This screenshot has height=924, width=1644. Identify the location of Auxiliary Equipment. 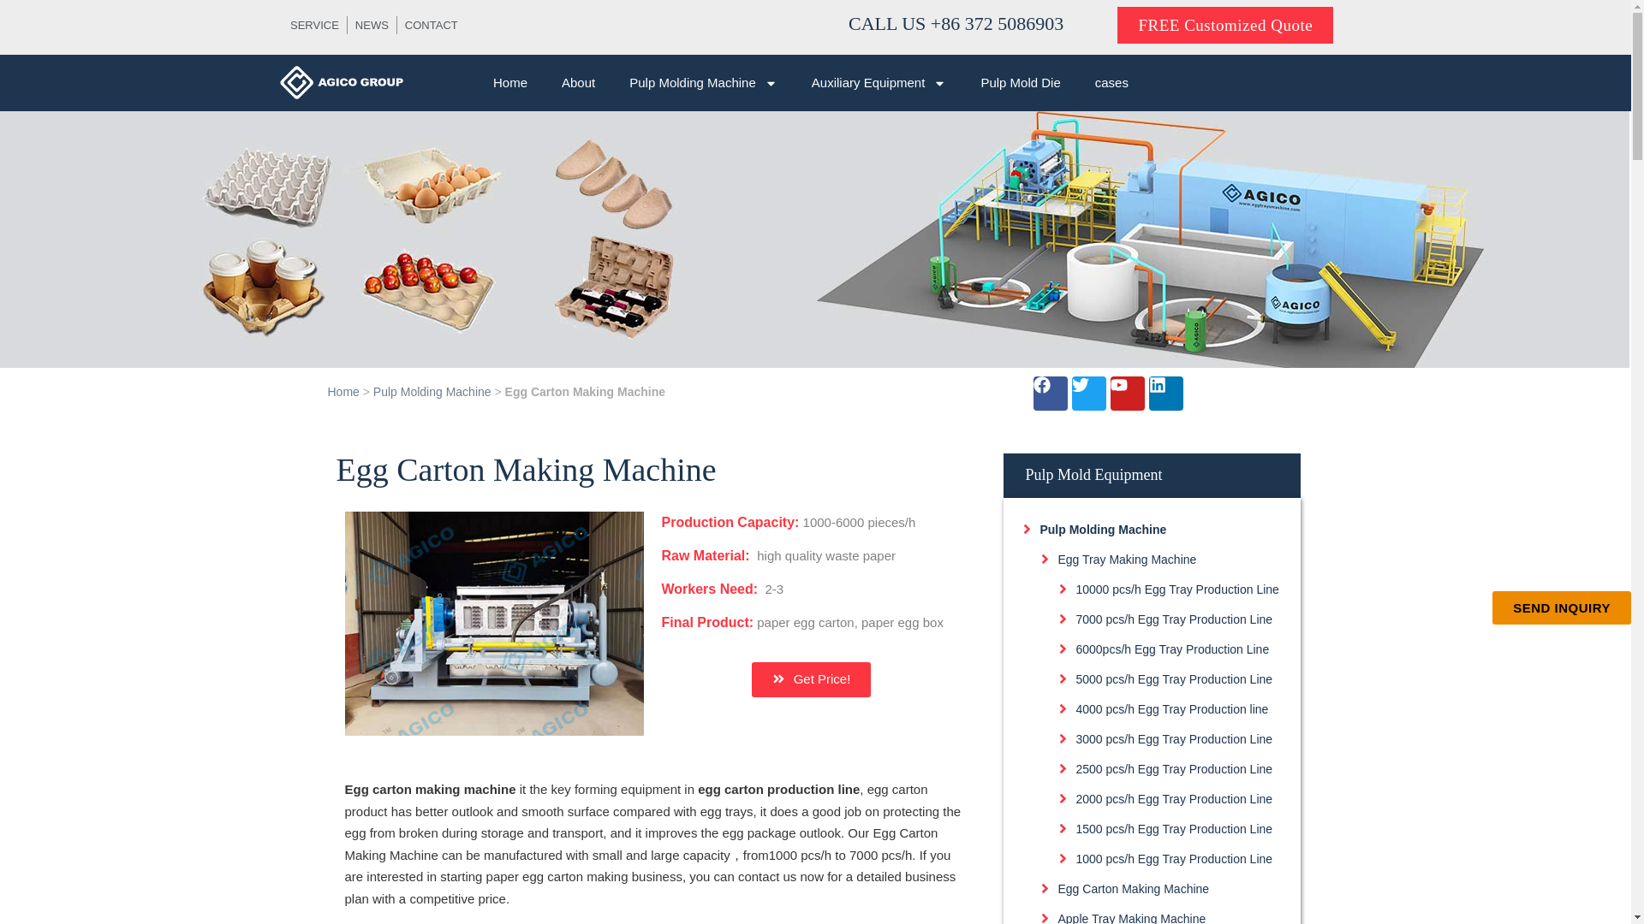
(879, 82).